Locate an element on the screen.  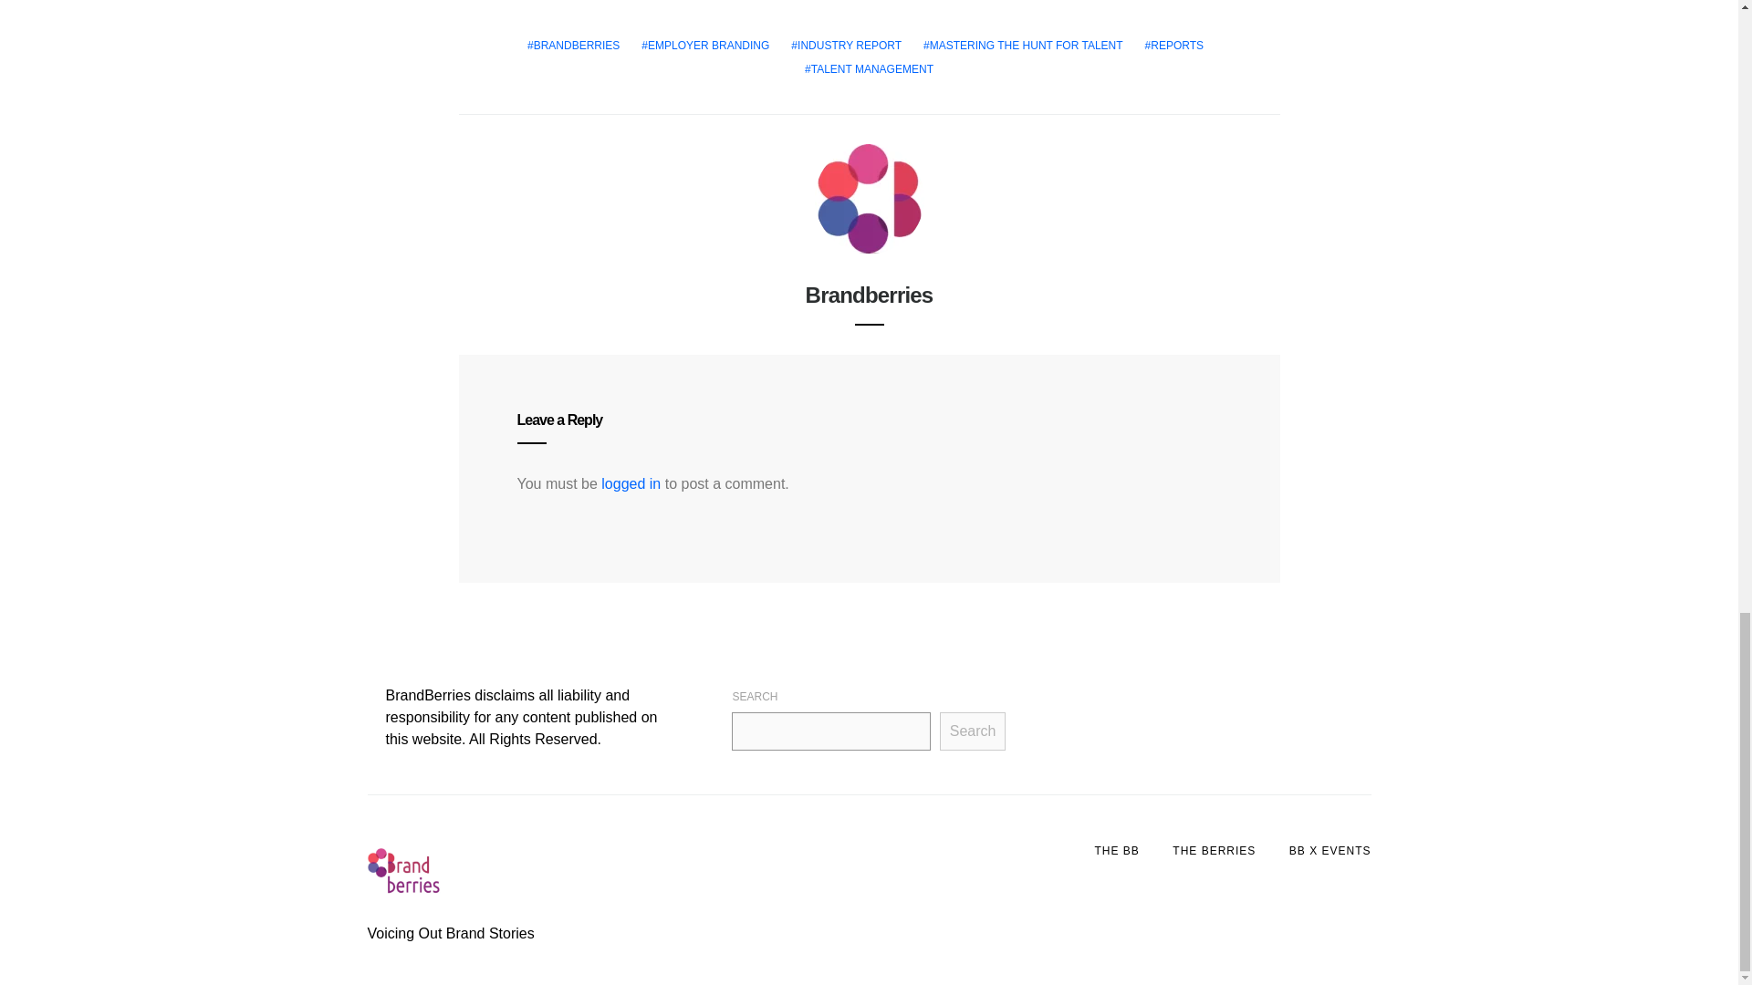
Posts by Brandberries is located at coordinates (870, 294).